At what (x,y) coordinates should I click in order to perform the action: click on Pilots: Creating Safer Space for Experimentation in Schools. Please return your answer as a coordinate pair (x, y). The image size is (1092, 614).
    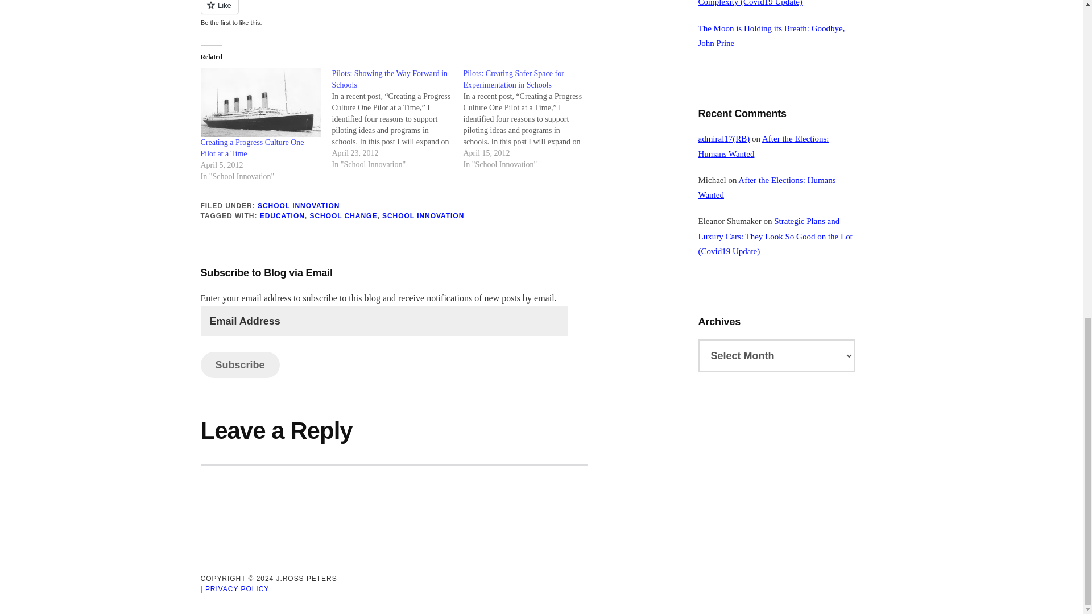
    Looking at the image, I should click on (513, 79).